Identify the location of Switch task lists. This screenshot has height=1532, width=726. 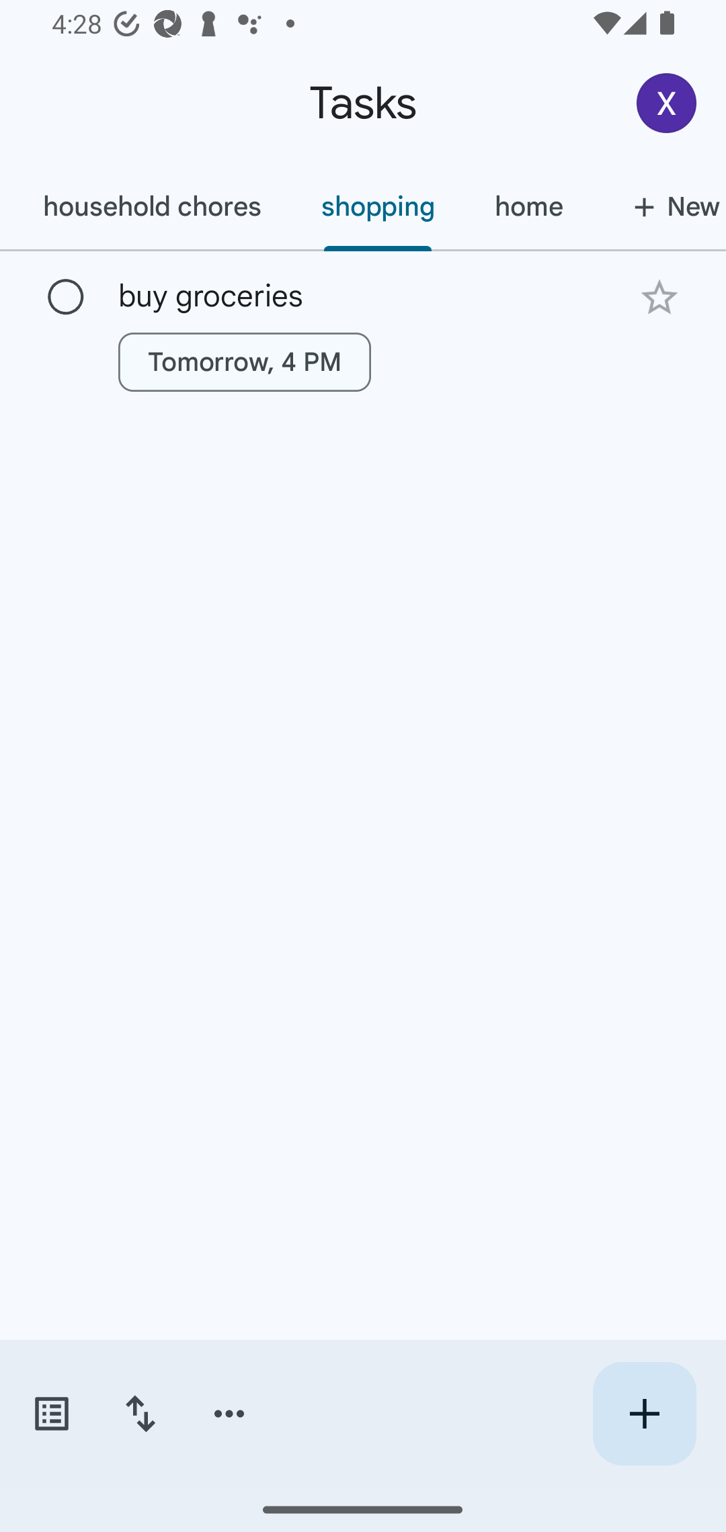
(51, 1414).